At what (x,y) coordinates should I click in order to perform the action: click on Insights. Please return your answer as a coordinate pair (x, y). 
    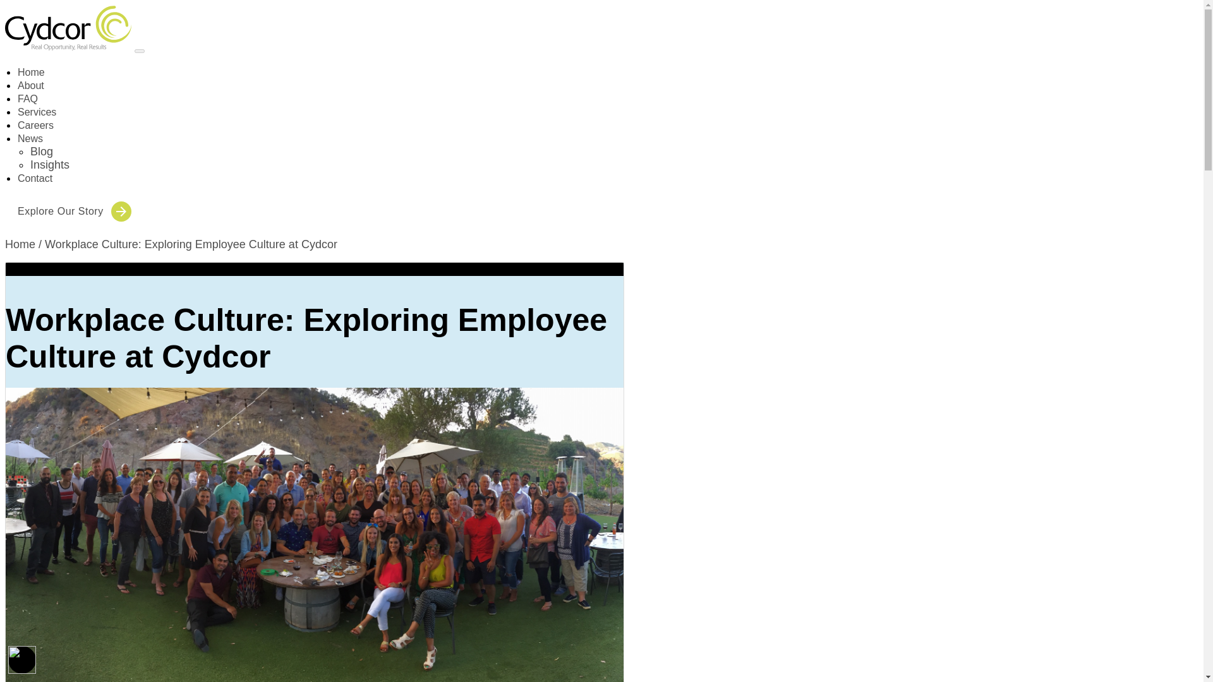
    Looking at the image, I should click on (49, 164).